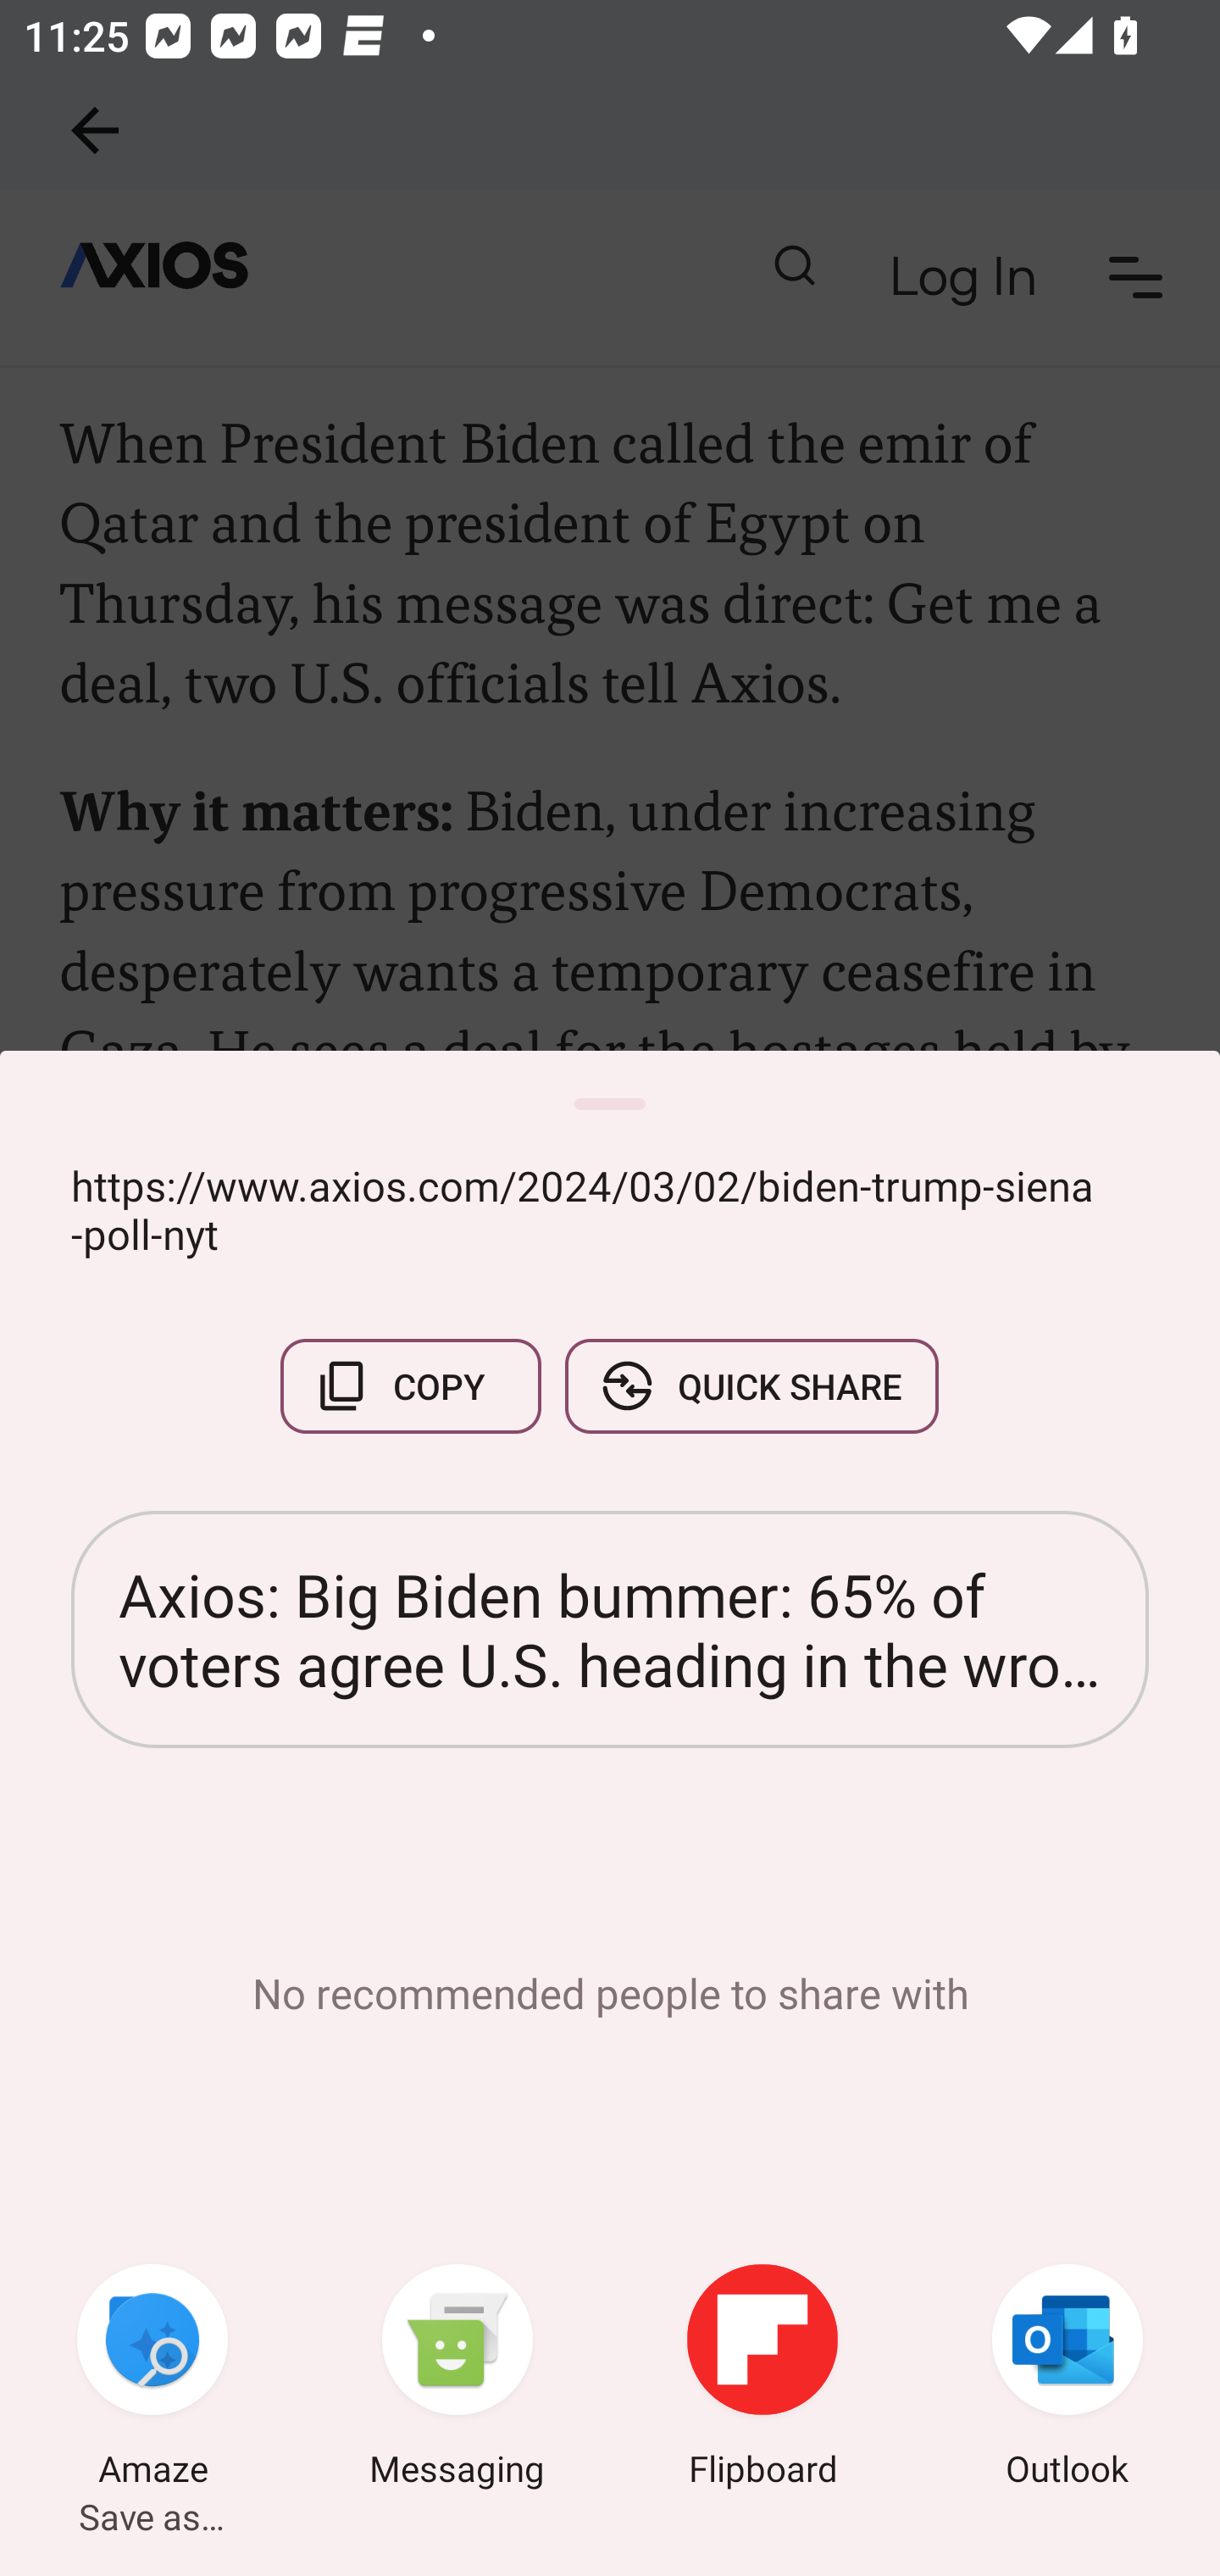 The image size is (1220, 2576). Describe the element at coordinates (411, 1386) in the screenshot. I see `COPY` at that location.